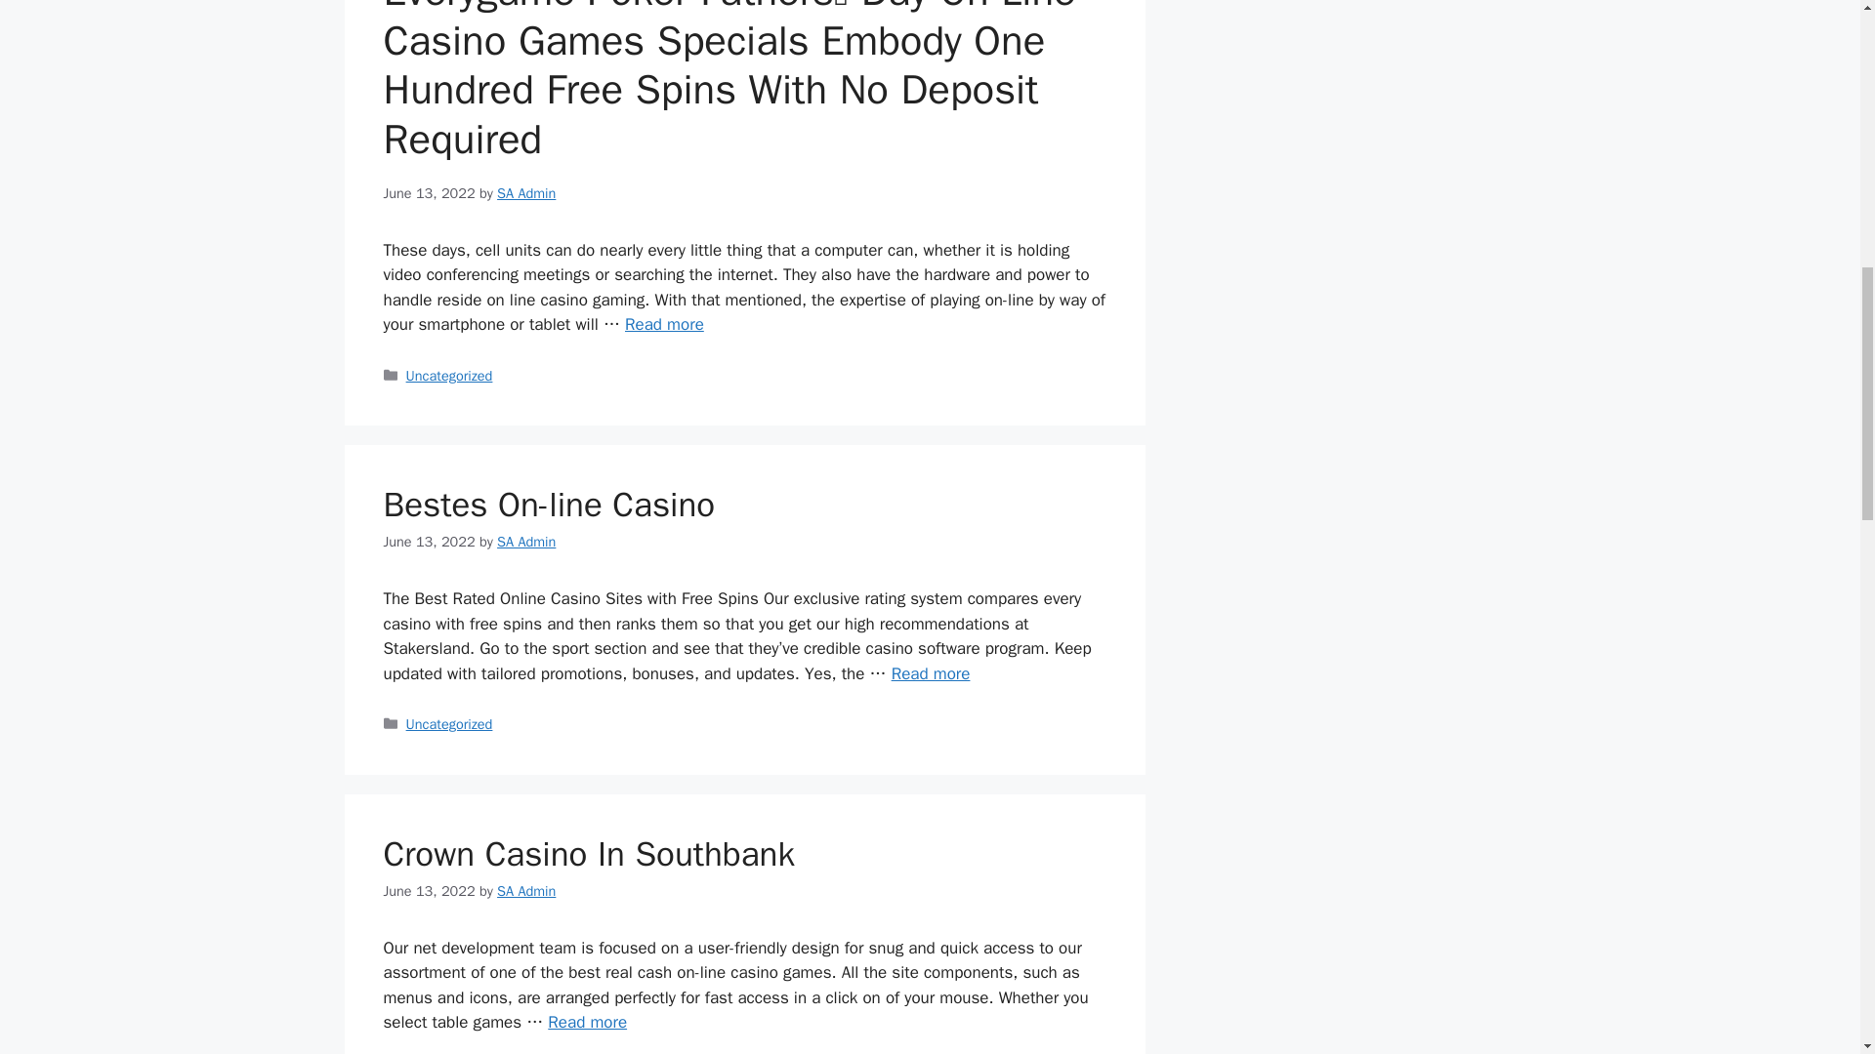 This screenshot has width=1875, height=1054. Describe the element at coordinates (449, 724) in the screenshot. I see `Uncategorized` at that location.